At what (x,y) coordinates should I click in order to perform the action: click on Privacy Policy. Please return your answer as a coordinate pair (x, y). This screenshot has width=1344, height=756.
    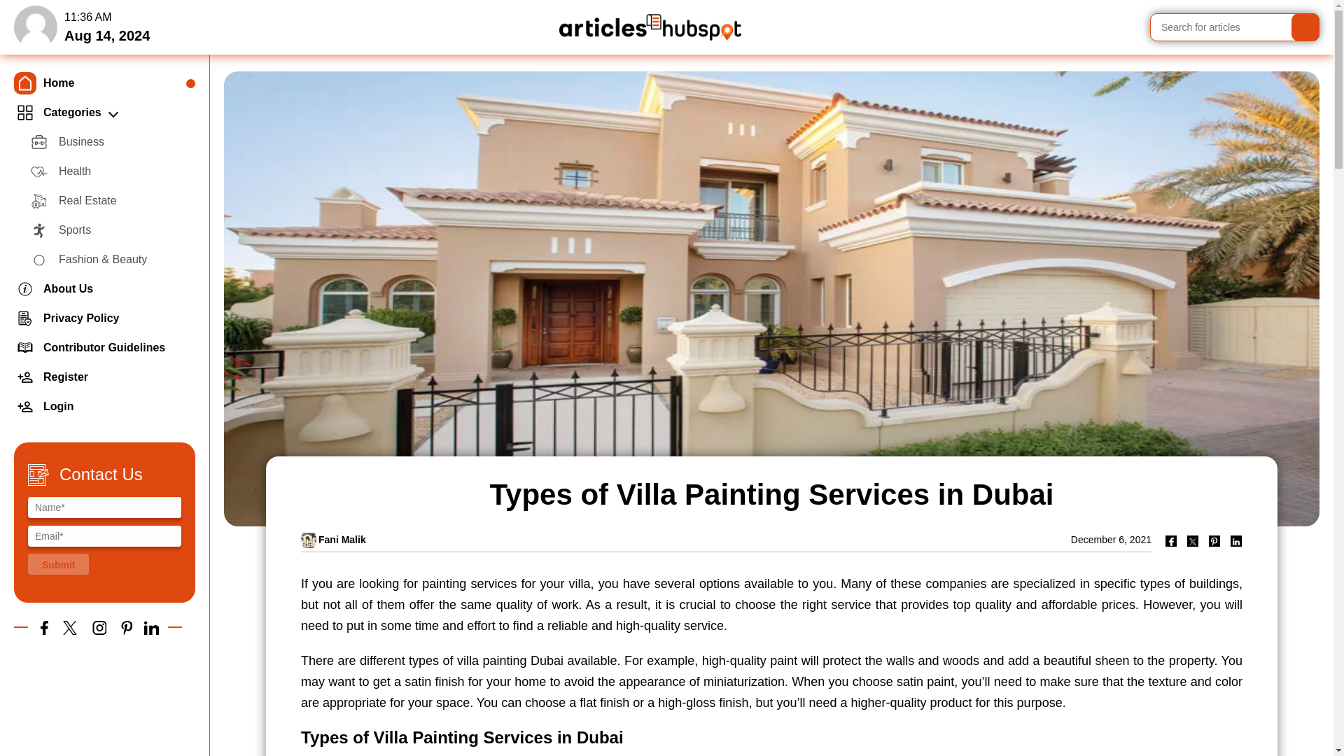
    Looking at the image, I should click on (104, 318).